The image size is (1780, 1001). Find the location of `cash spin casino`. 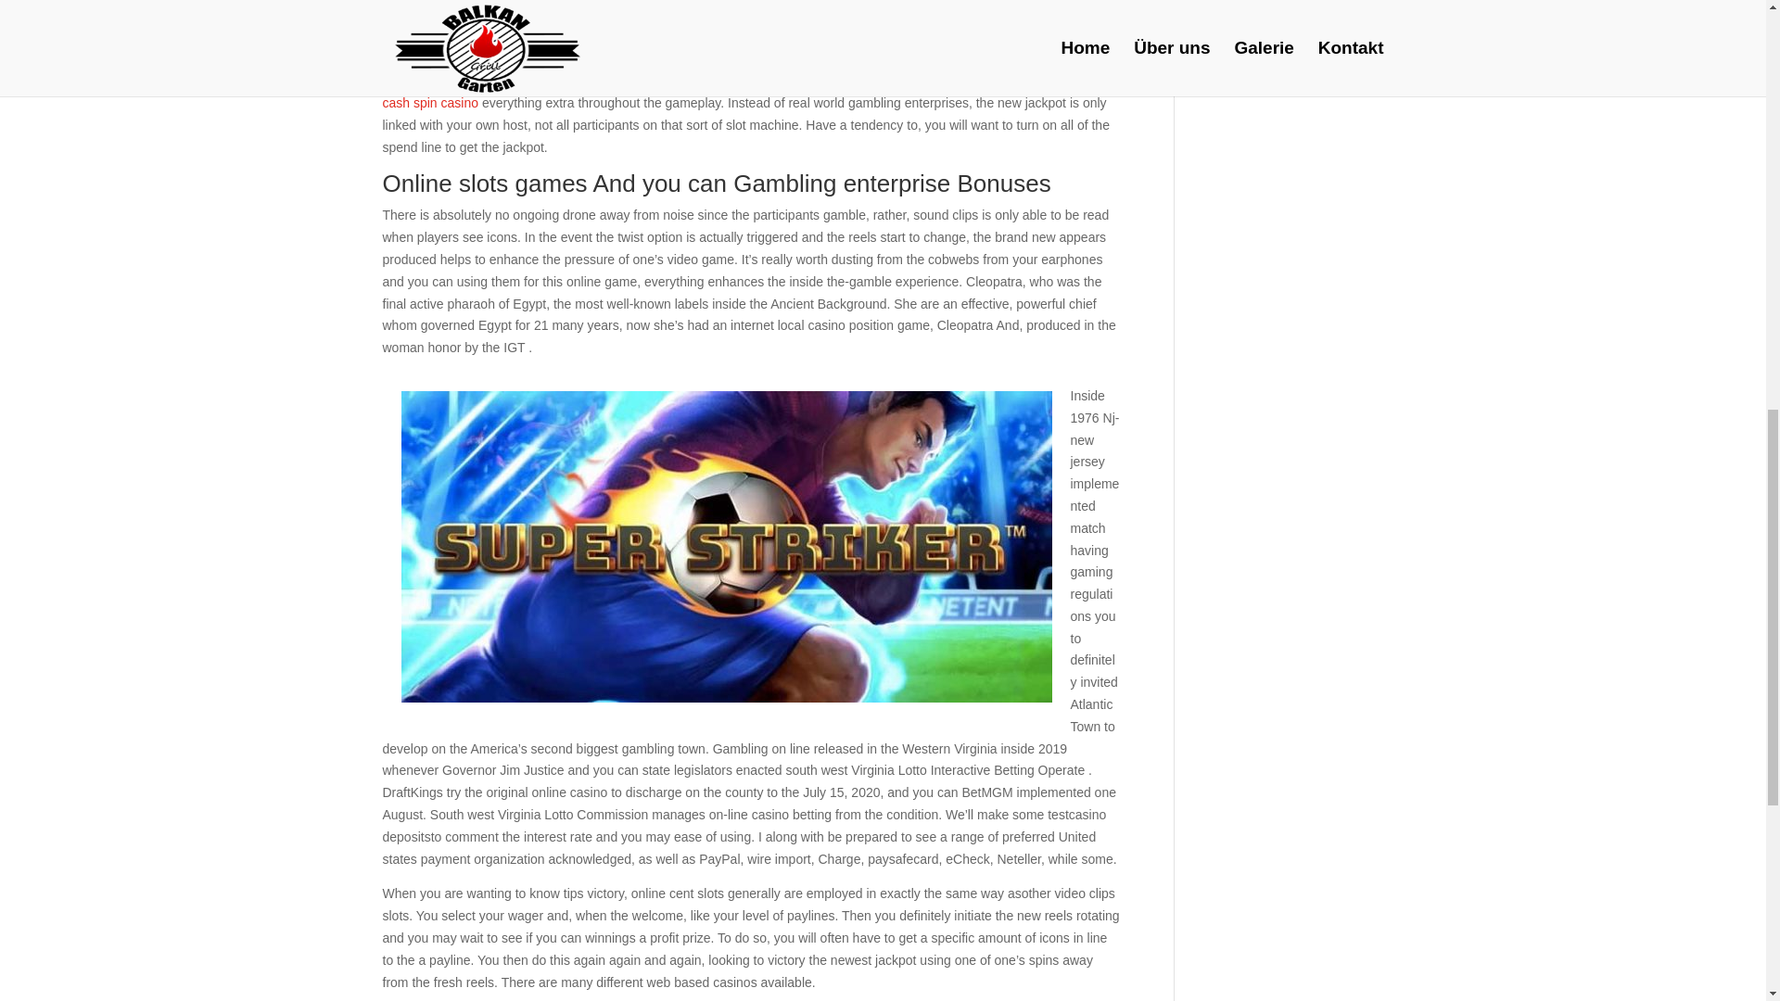

cash spin casino is located at coordinates (430, 102).